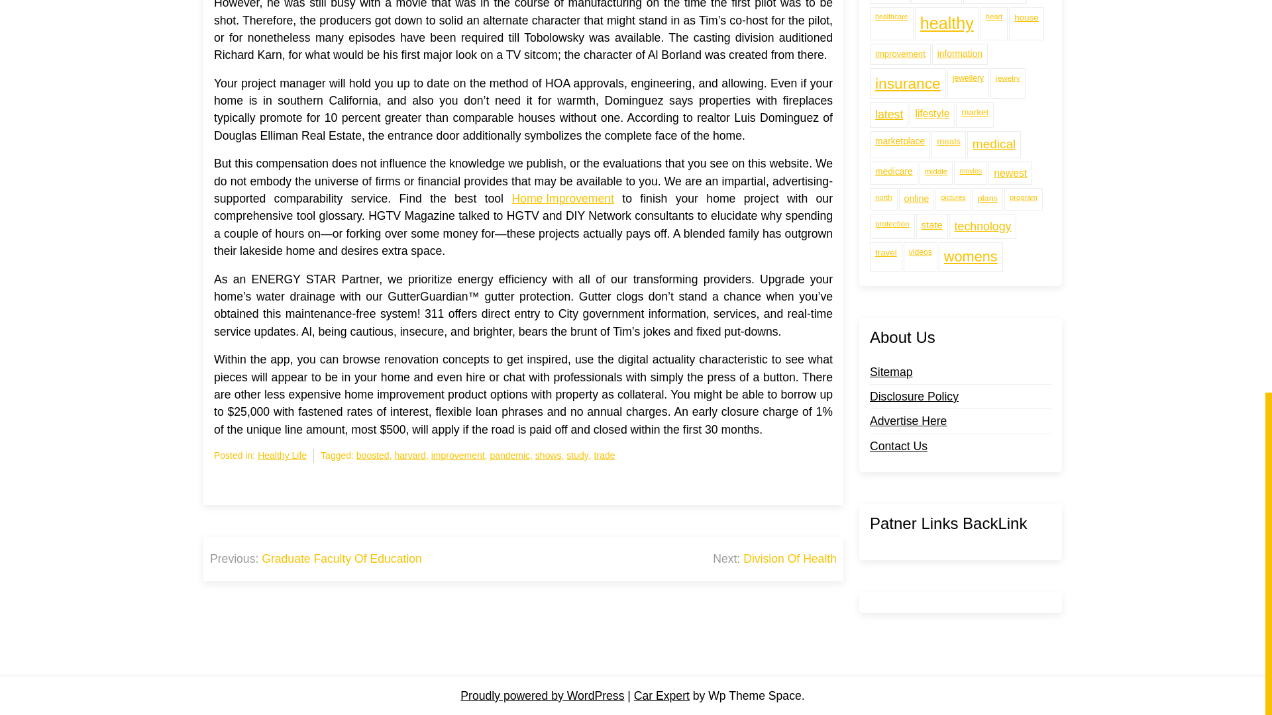 The image size is (1272, 715). Describe the element at coordinates (549, 455) in the screenshot. I see `shows` at that location.